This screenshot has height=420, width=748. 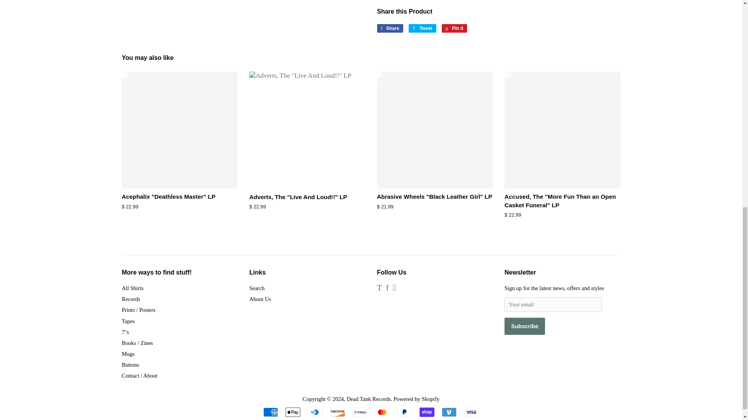 What do you see at coordinates (315, 412) in the screenshot?
I see `Diners Club` at bounding box center [315, 412].